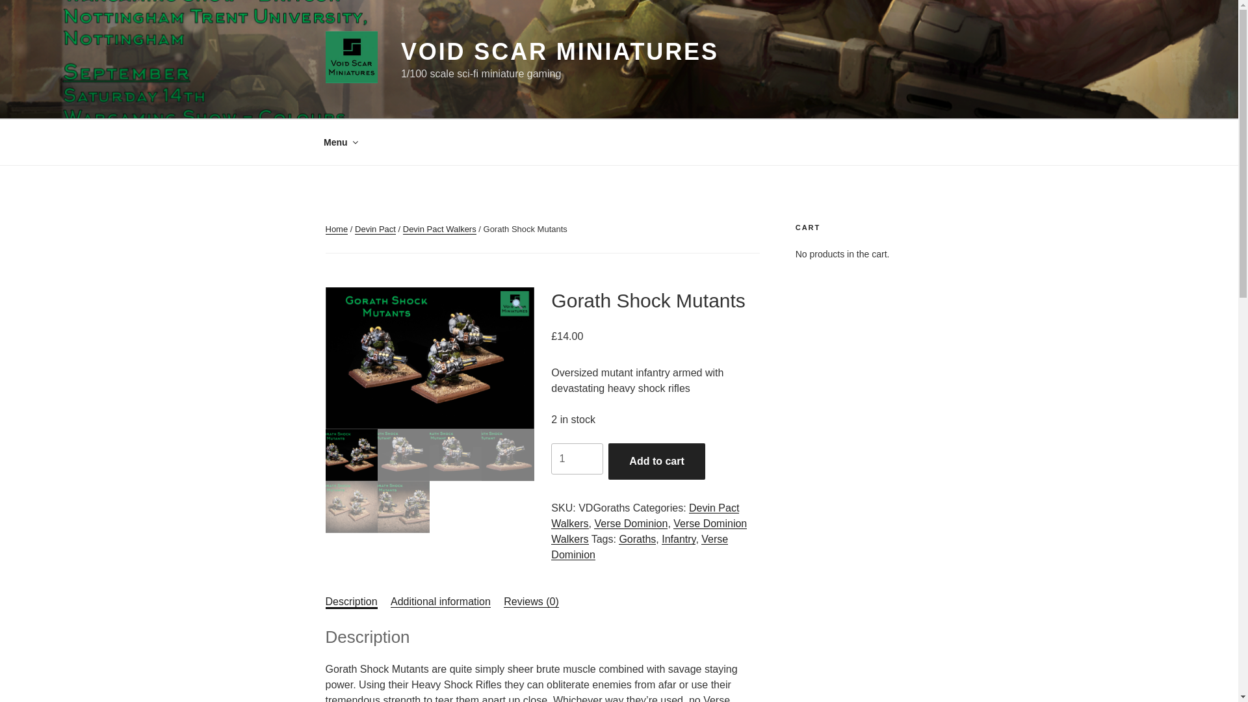 This screenshot has height=702, width=1248. I want to click on Gorath logo, so click(429, 357).